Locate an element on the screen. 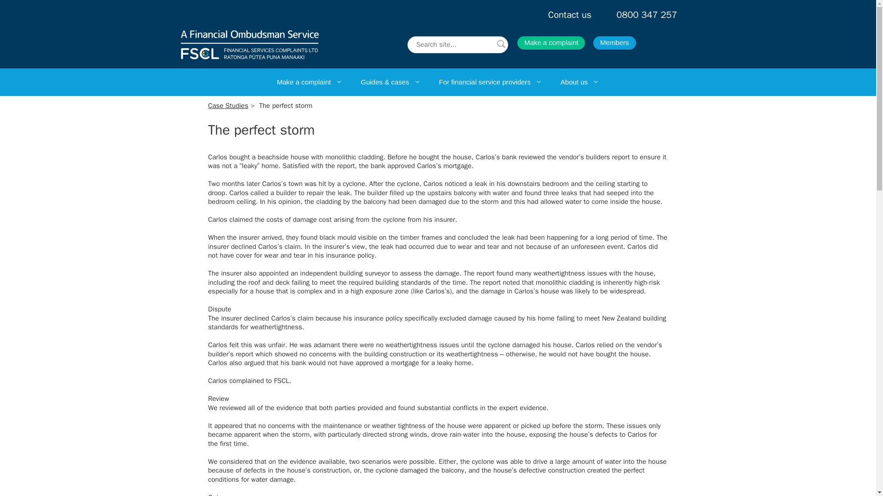 Image resolution: width=883 pixels, height=496 pixels. Make a complaint is located at coordinates (309, 82).